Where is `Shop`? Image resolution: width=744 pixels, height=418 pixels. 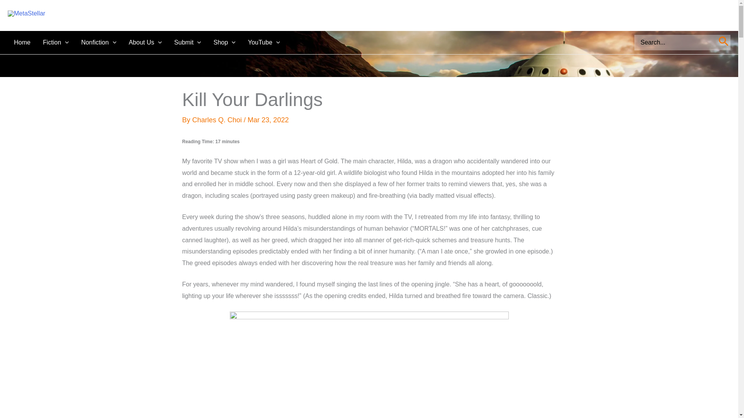 Shop is located at coordinates (225, 43).